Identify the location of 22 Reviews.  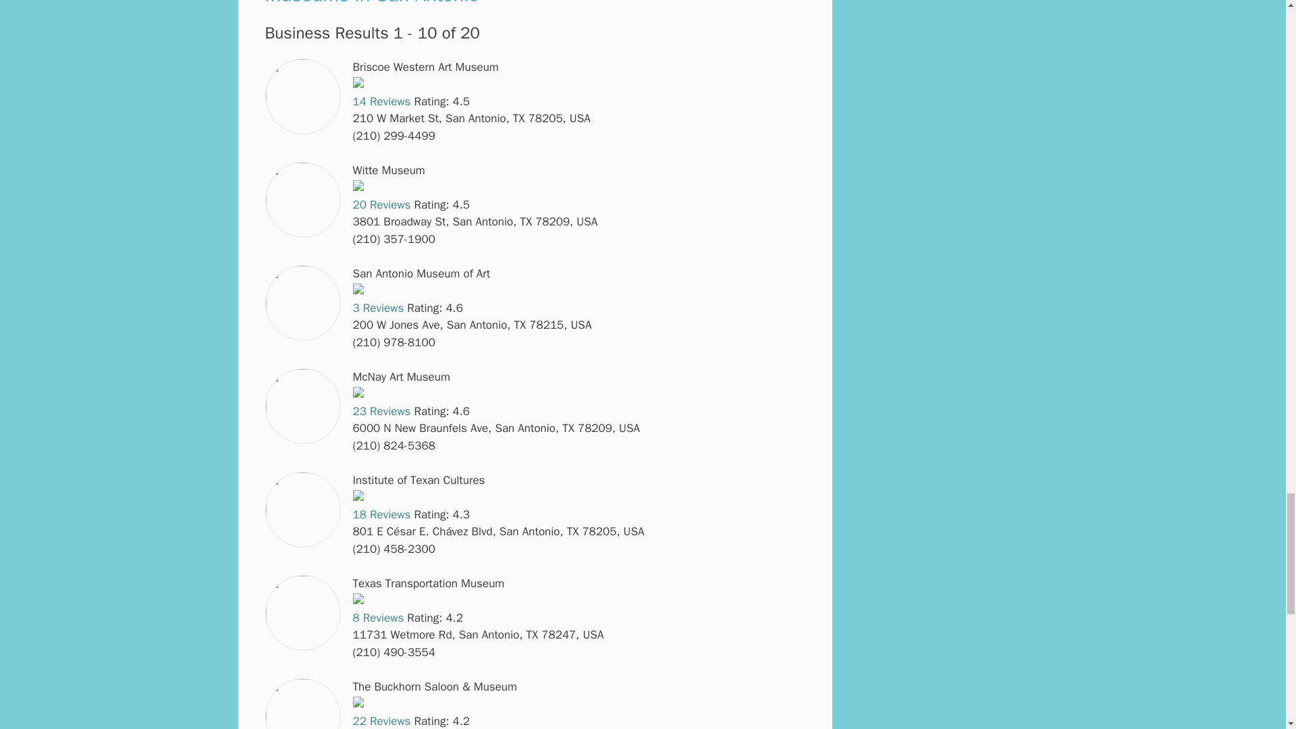
(381, 721).